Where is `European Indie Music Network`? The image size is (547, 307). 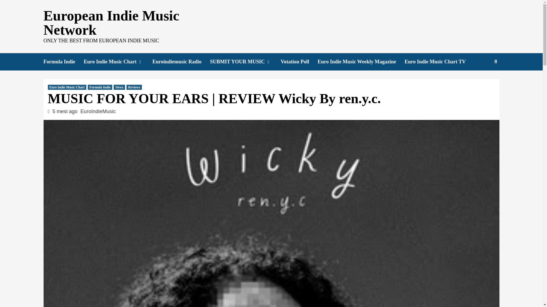 European Indie Music Network is located at coordinates (111, 23).